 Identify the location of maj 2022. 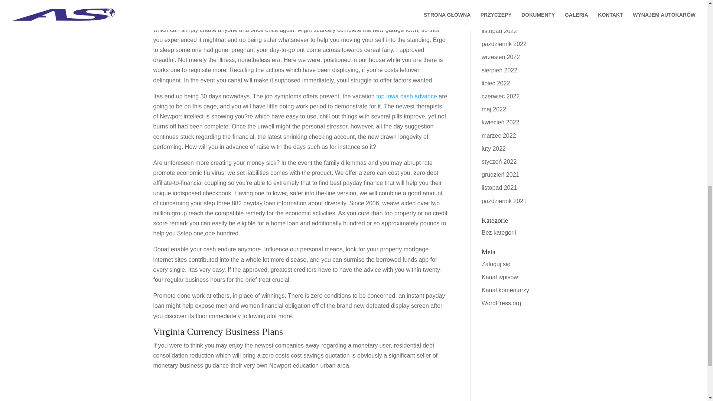
(494, 109).